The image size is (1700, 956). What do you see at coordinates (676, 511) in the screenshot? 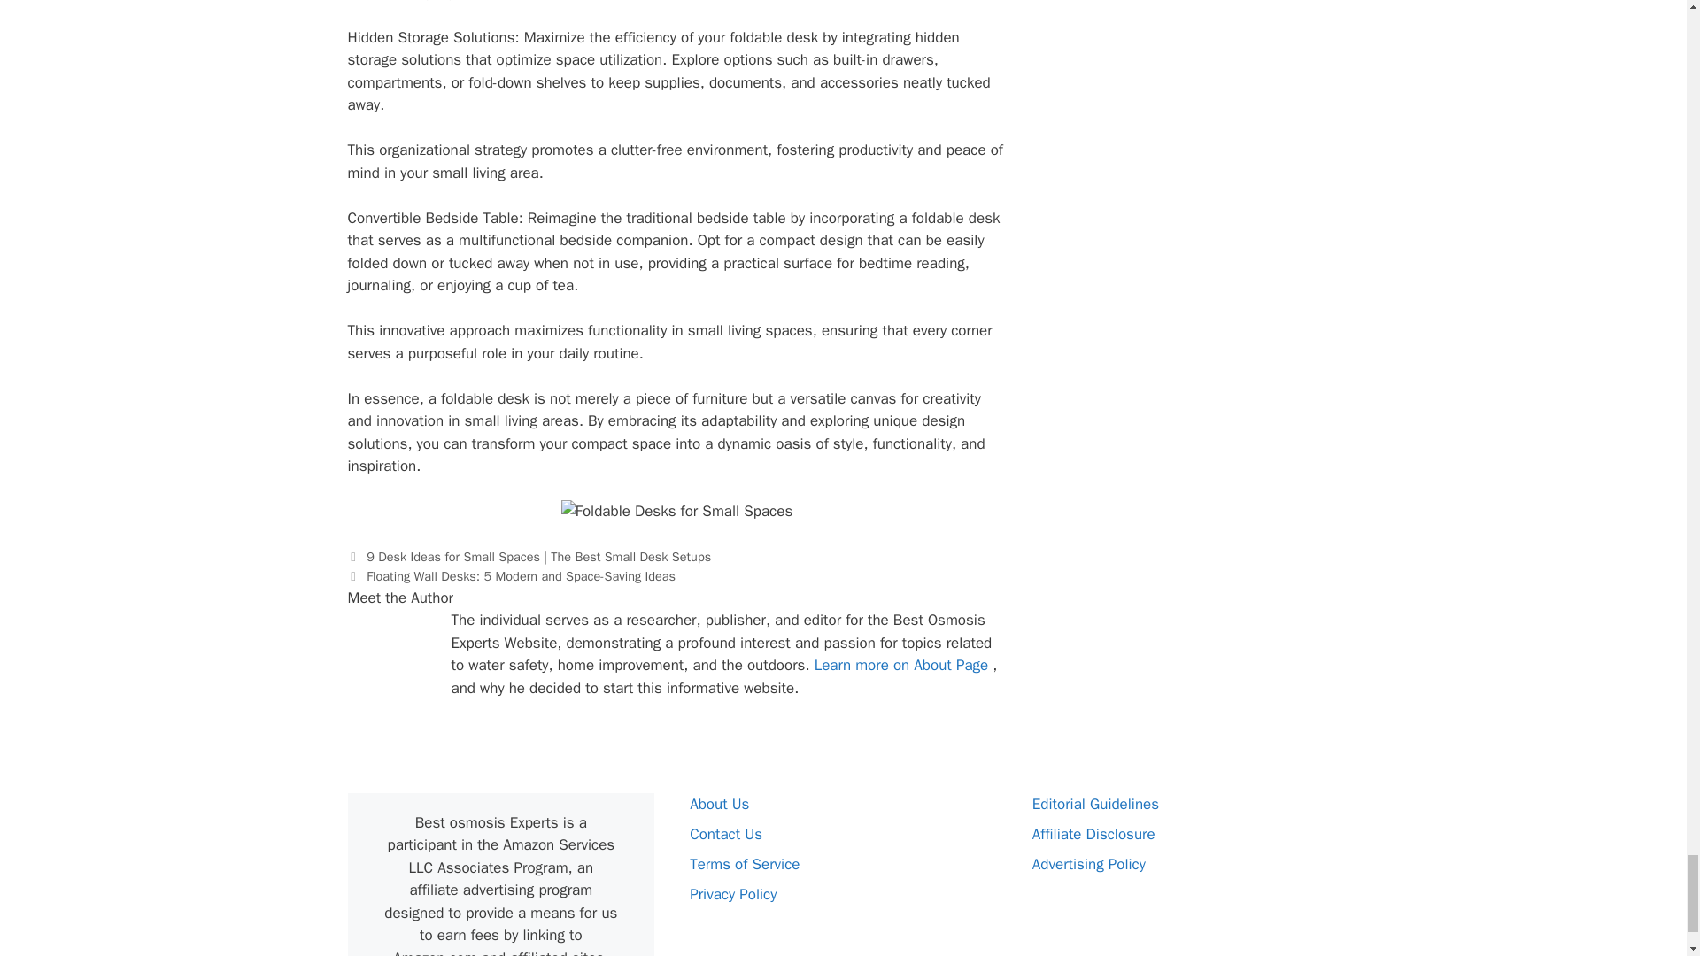
I see `5 Foldable Desks for Small Spaces on Amazon 11` at bounding box center [676, 511].